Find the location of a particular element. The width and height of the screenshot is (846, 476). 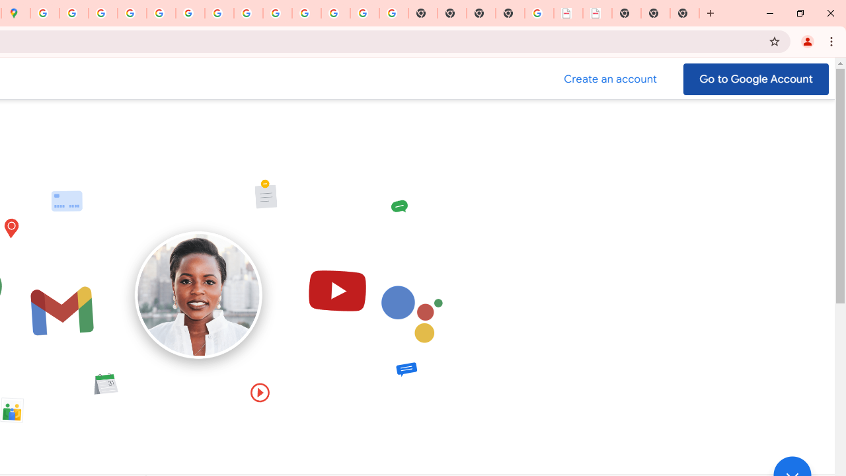

Google Images is located at coordinates (394, 13).